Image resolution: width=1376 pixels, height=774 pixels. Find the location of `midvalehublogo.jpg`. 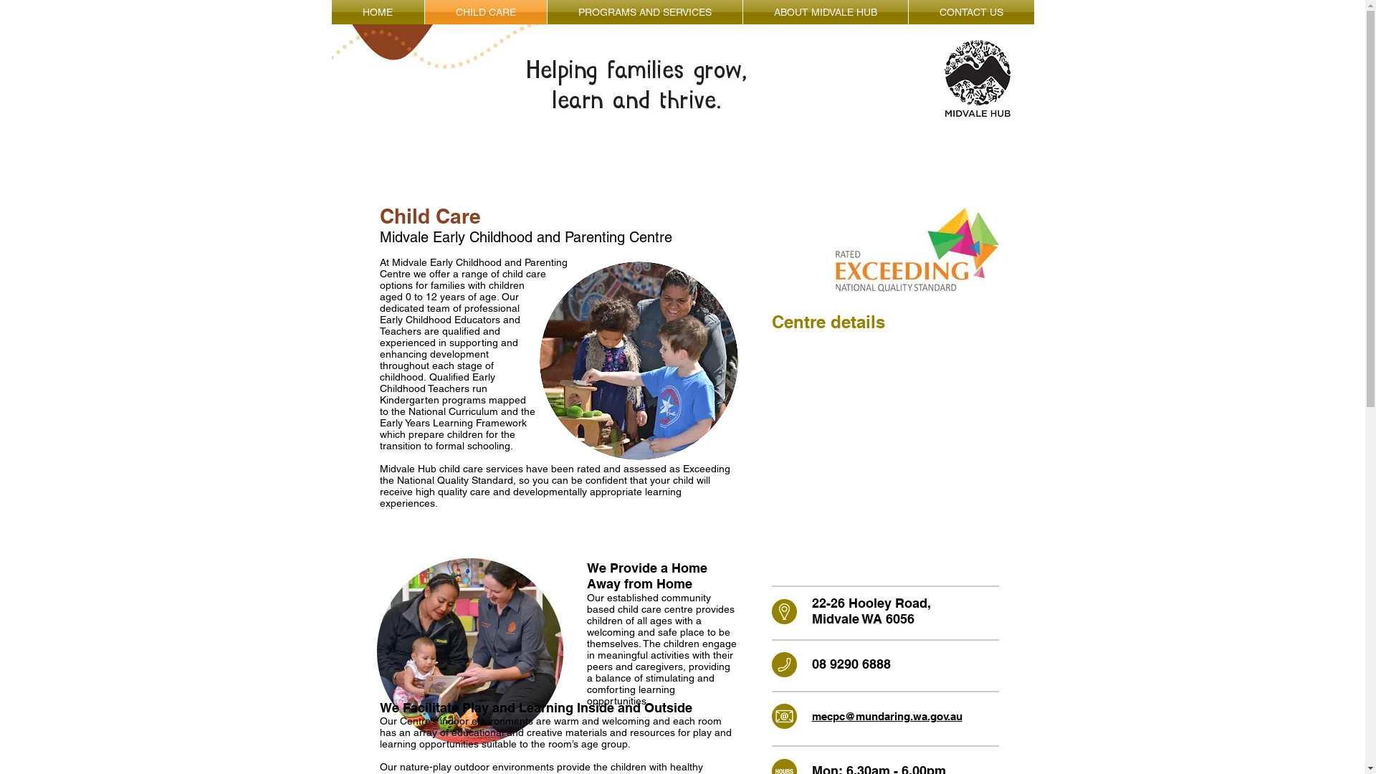

midvalehublogo.jpg is located at coordinates (978, 79).